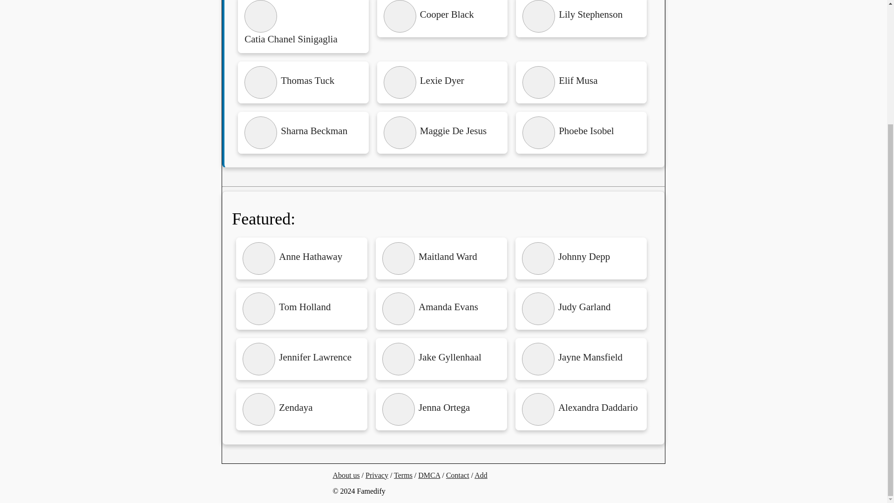 The image size is (894, 503). Describe the element at coordinates (442, 132) in the screenshot. I see `Maggie De Jesus` at that location.